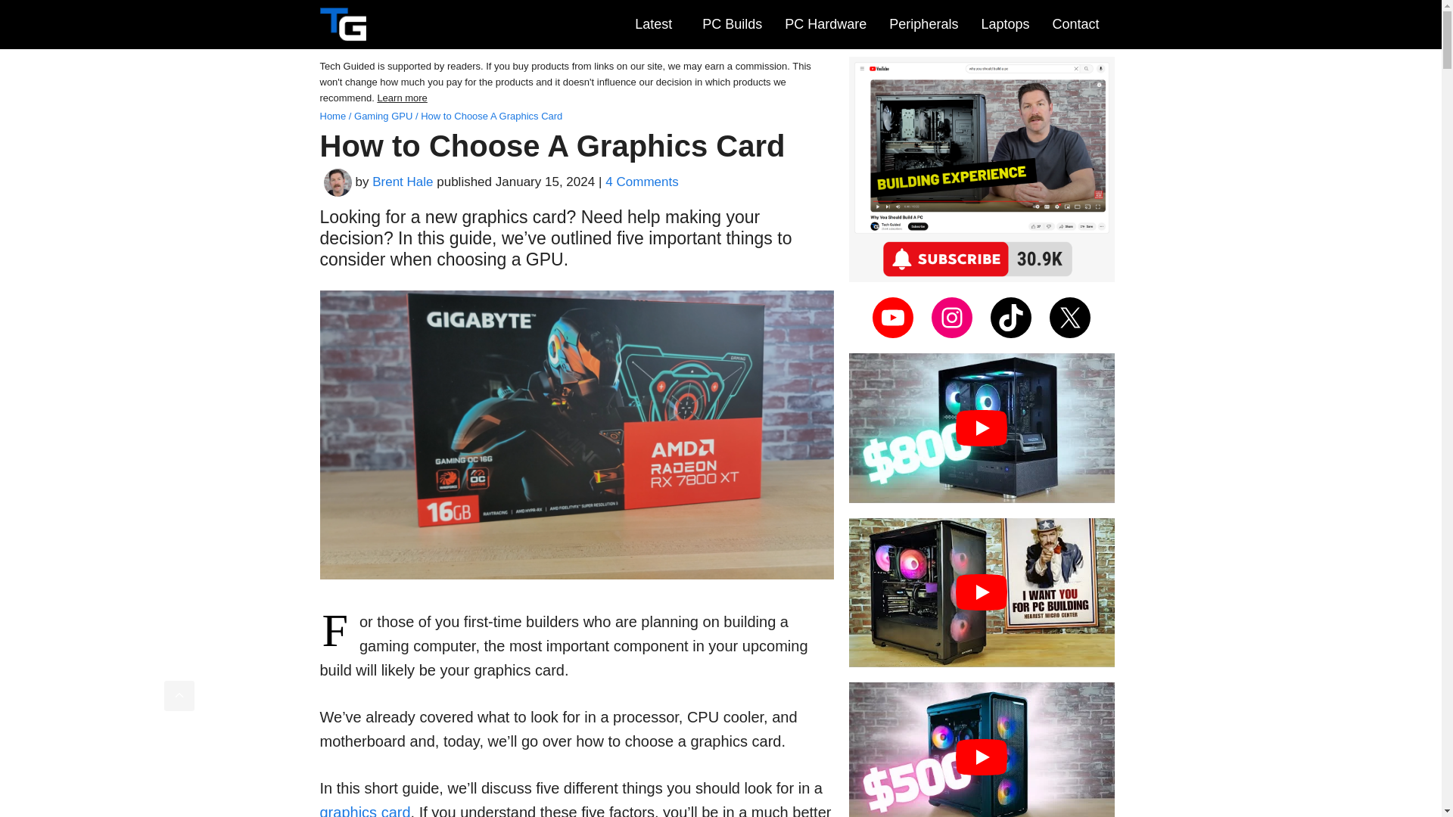  Describe the element at coordinates (654, 24) in the screenshot. I see `Latest` at that location.